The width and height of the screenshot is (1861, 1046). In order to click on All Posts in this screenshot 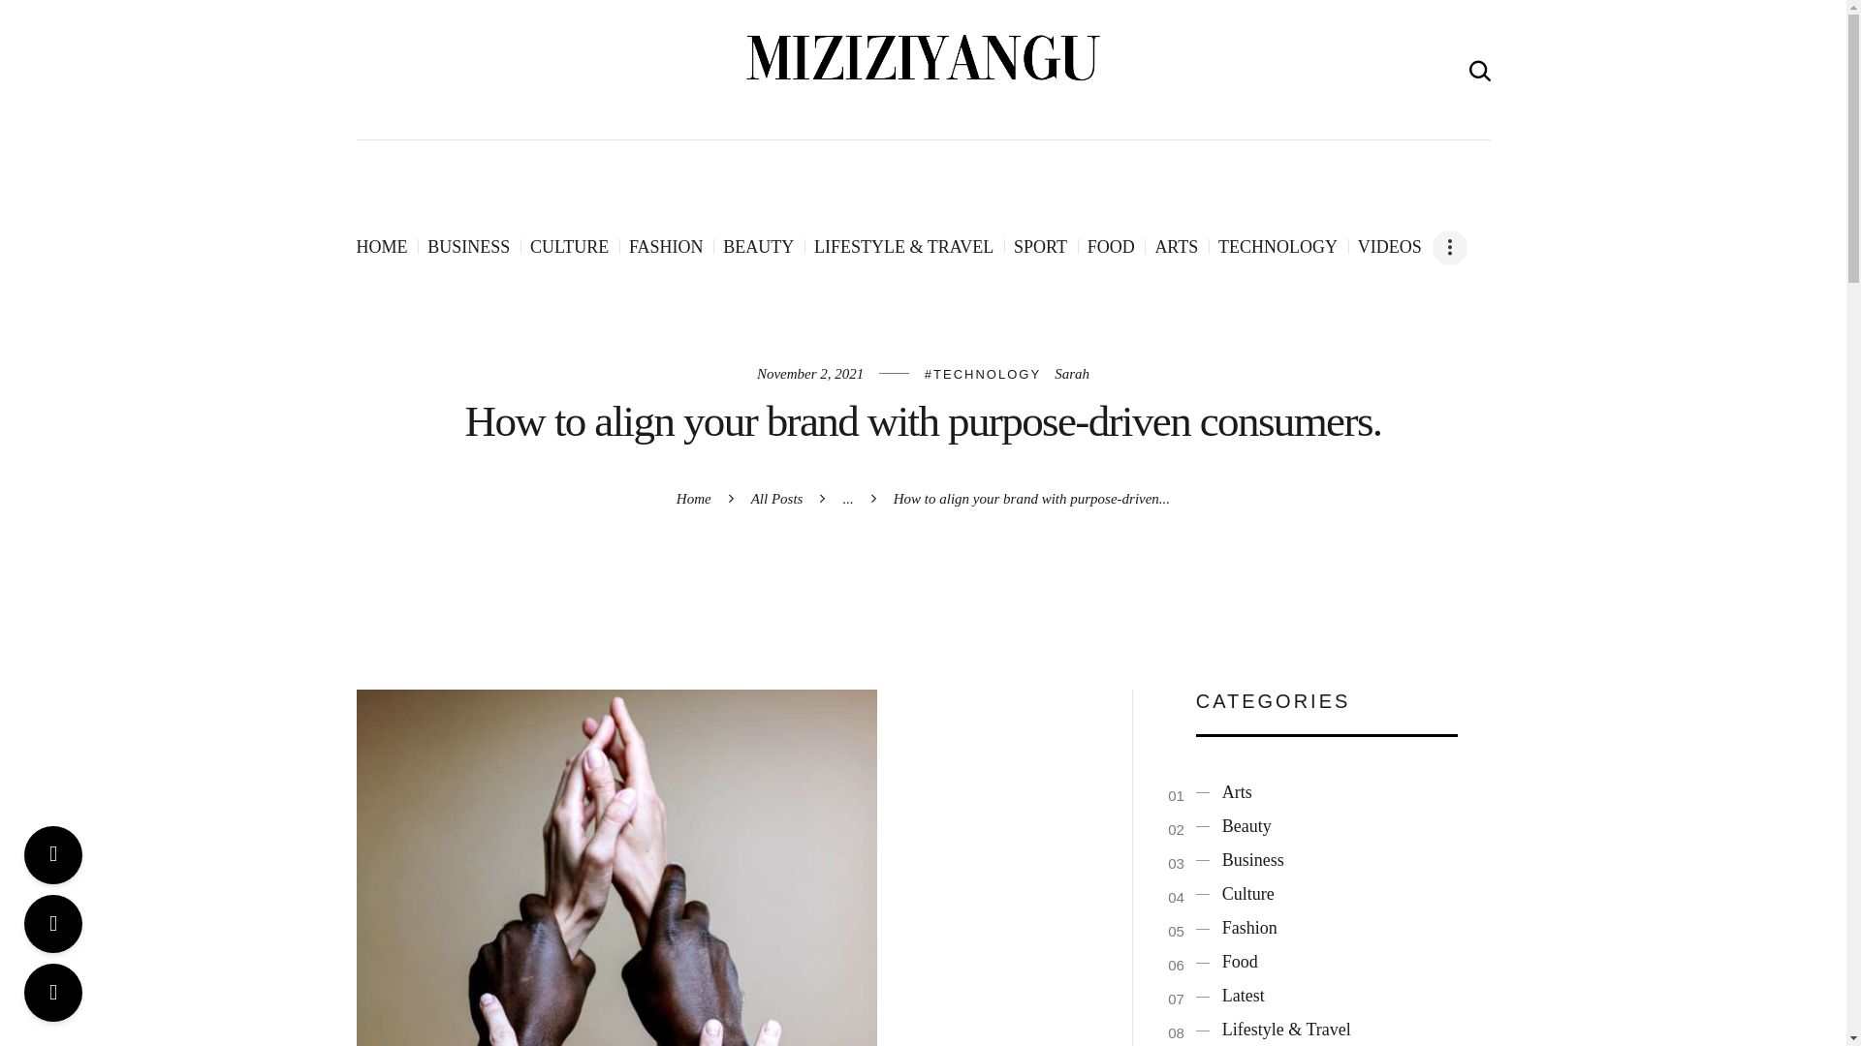, I will do `click(777, 498)`.